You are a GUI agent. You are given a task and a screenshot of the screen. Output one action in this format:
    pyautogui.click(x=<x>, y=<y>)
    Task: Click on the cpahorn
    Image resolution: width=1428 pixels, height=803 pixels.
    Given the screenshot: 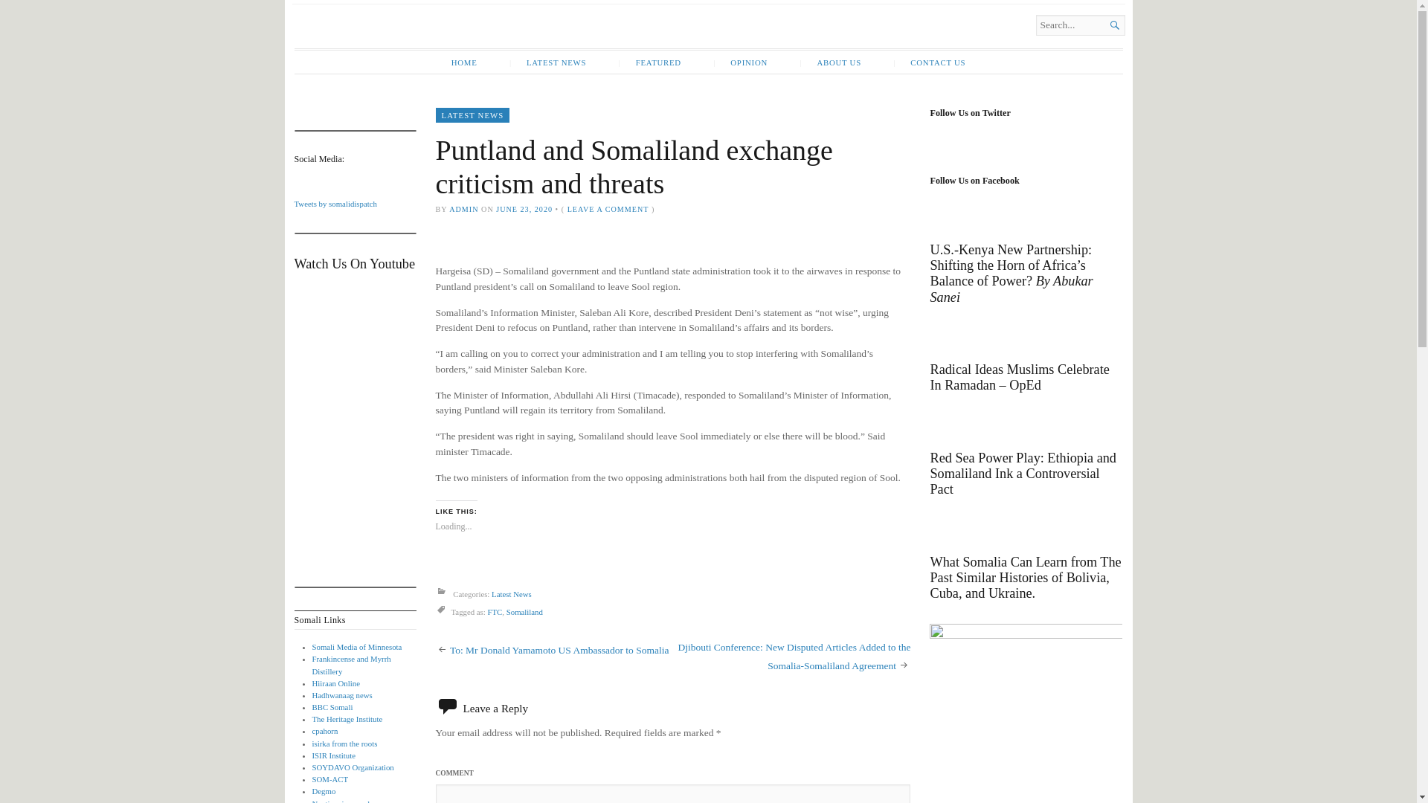 What is the action you would take?
    pyautogui.click(x=326, y=731)
    